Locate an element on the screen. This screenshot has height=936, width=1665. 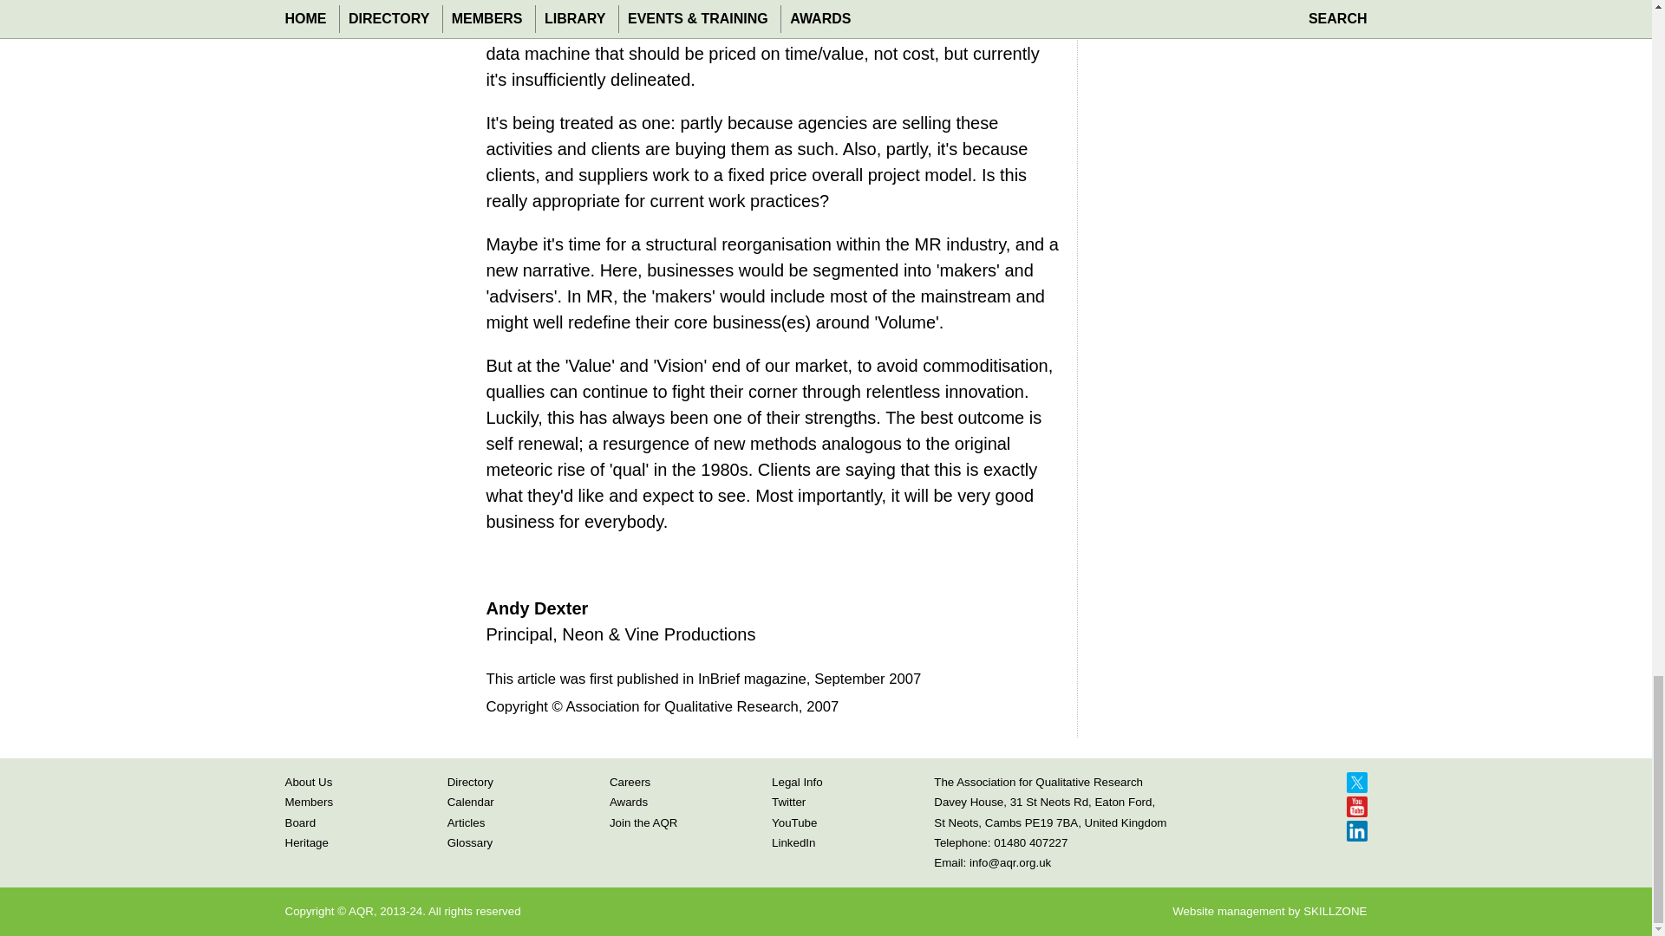
Calendar is located at coordinates (471, 803).